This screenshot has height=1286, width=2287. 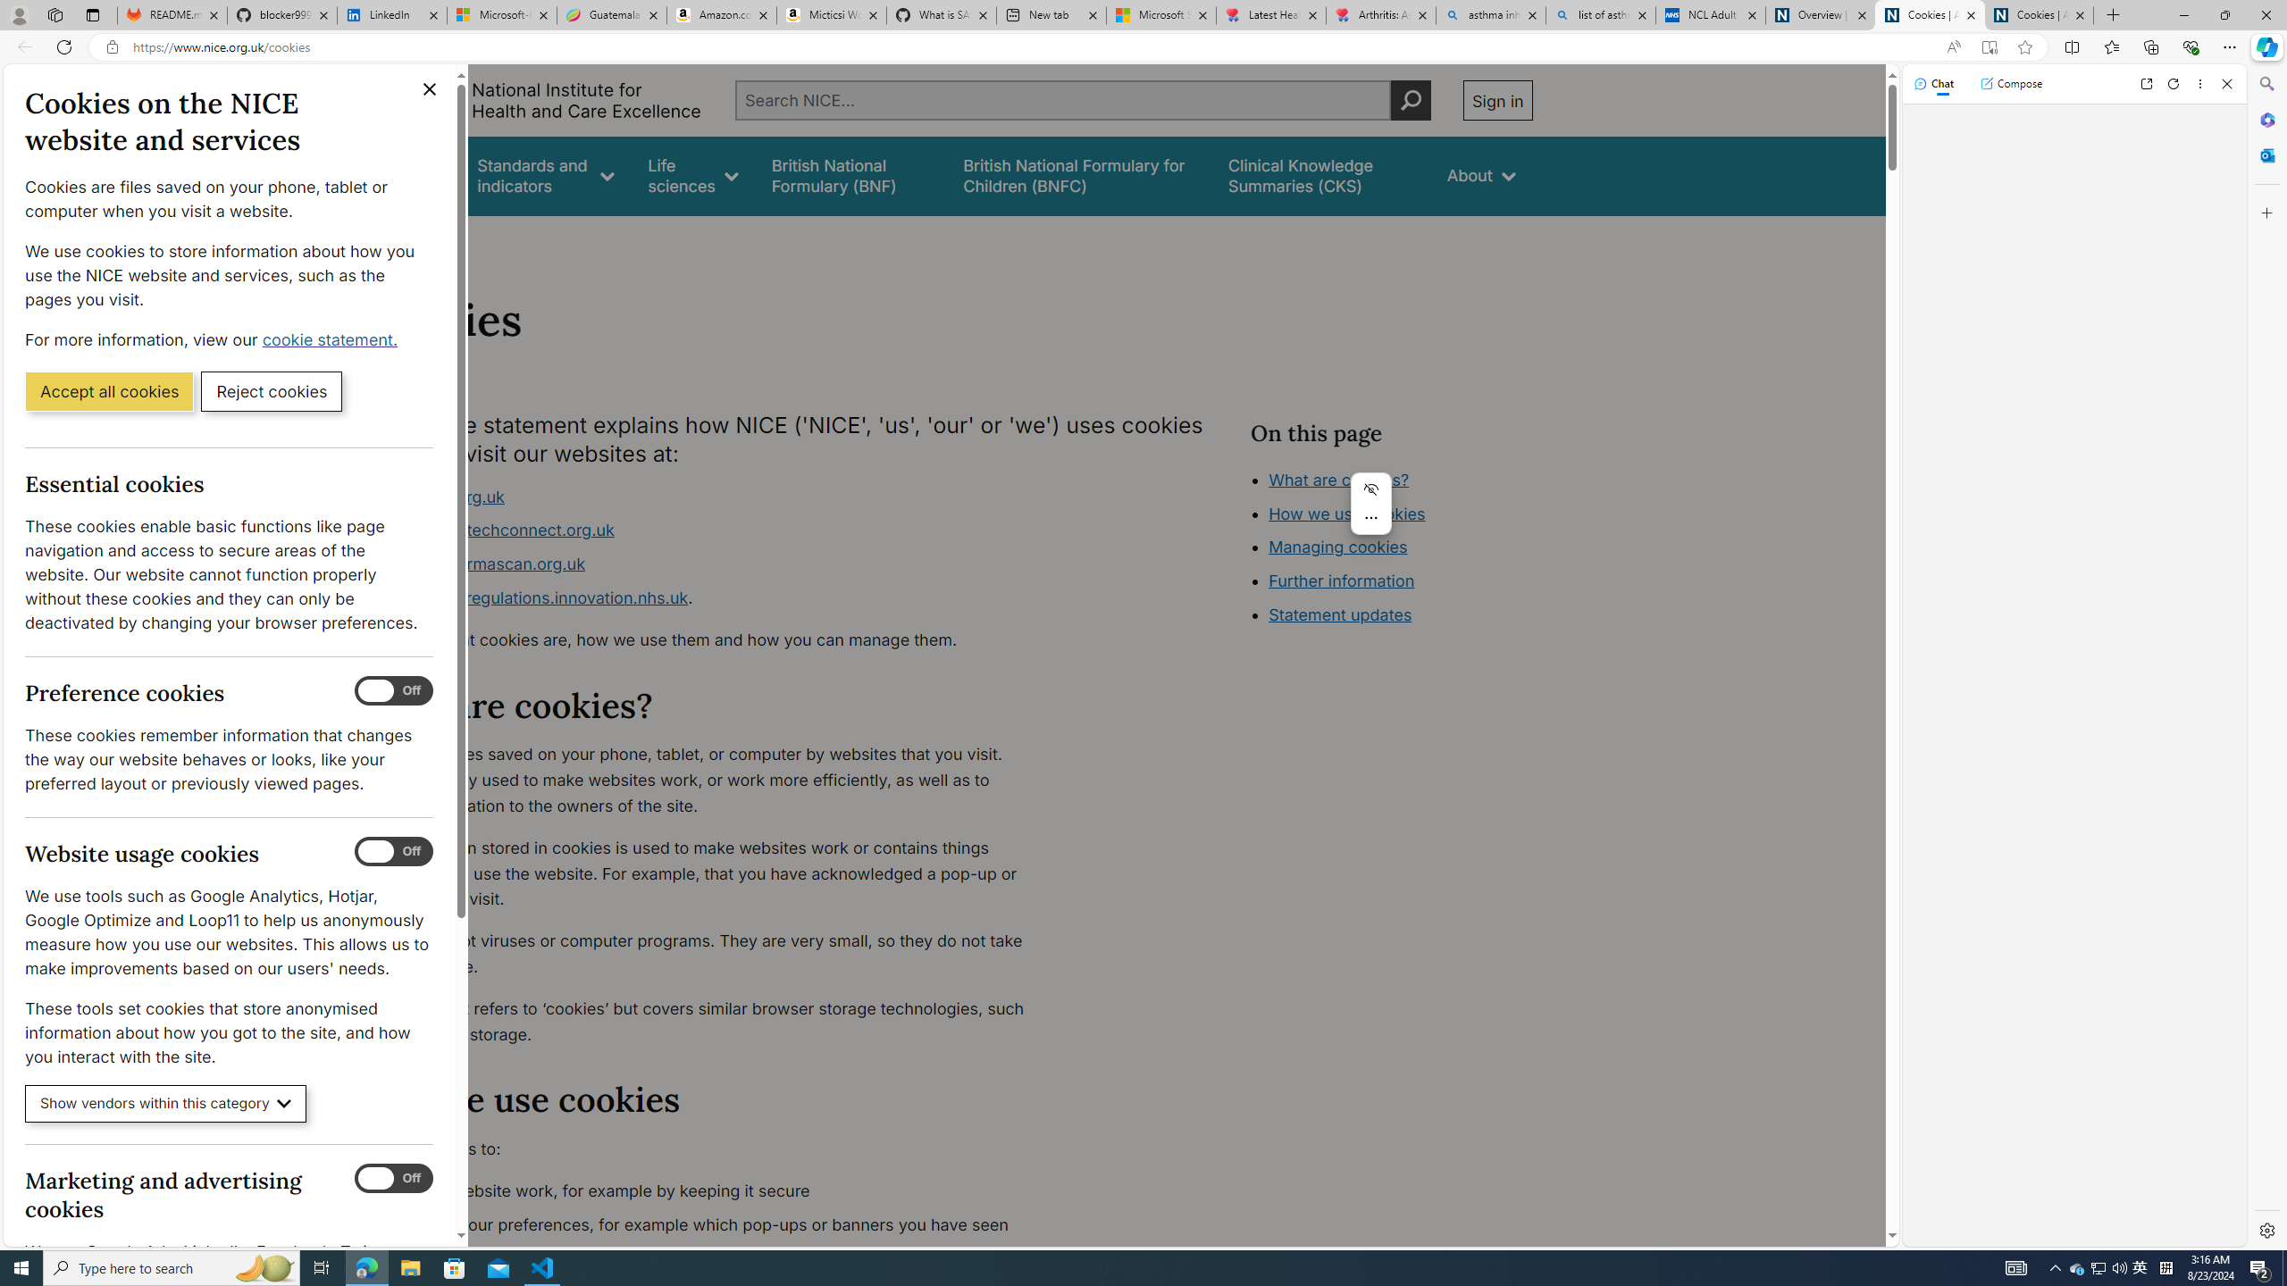 I want to click on www.nice.org.uk, so click(x=440, y=497).